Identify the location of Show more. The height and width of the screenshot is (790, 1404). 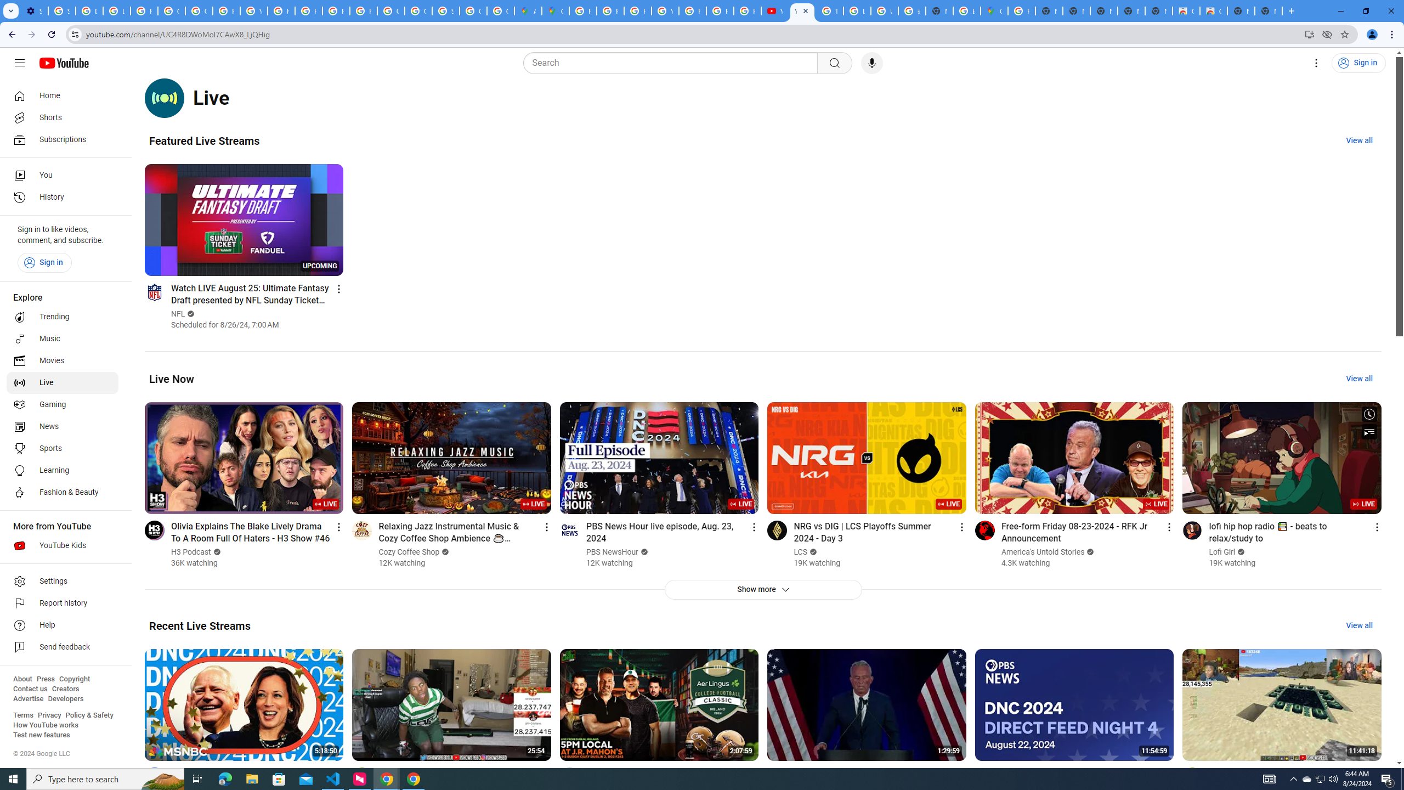
(762, 589).